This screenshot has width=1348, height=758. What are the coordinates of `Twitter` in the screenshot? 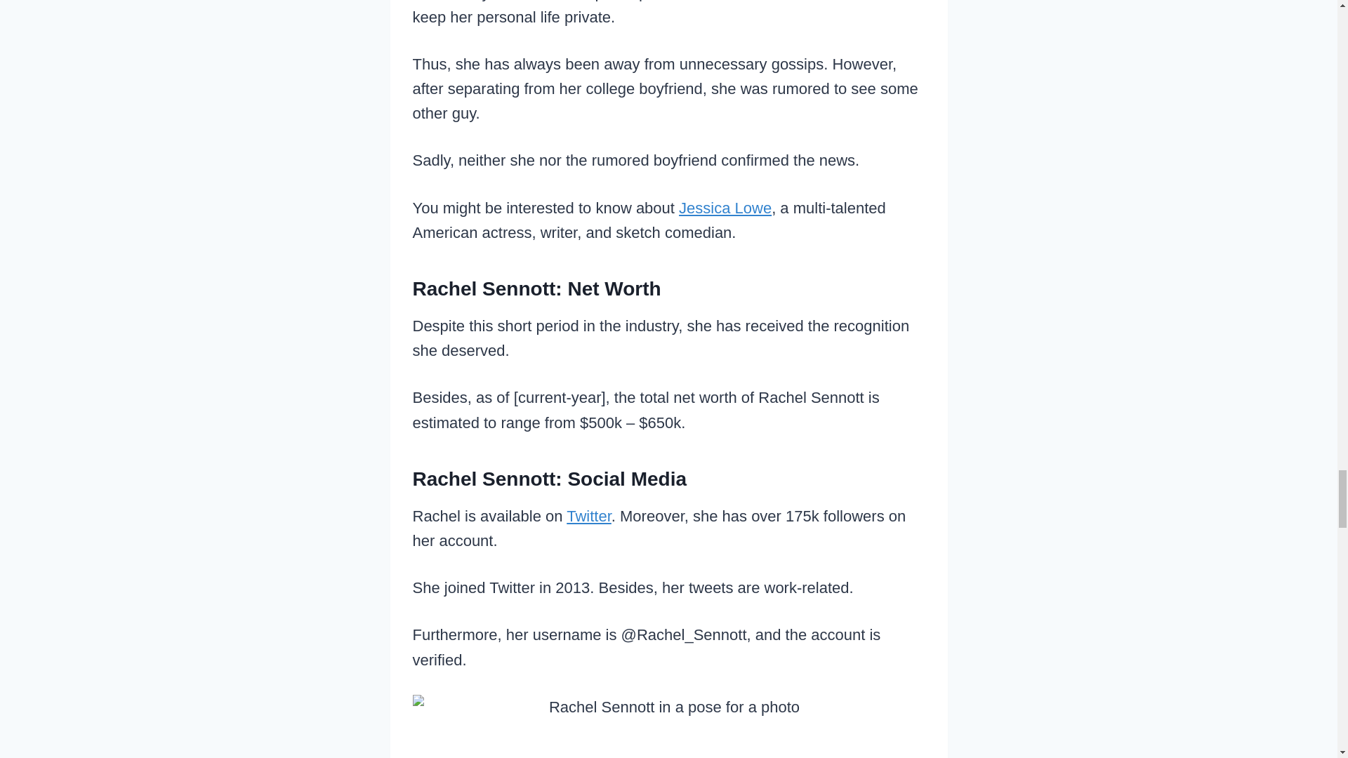 It's located at (588, 516).